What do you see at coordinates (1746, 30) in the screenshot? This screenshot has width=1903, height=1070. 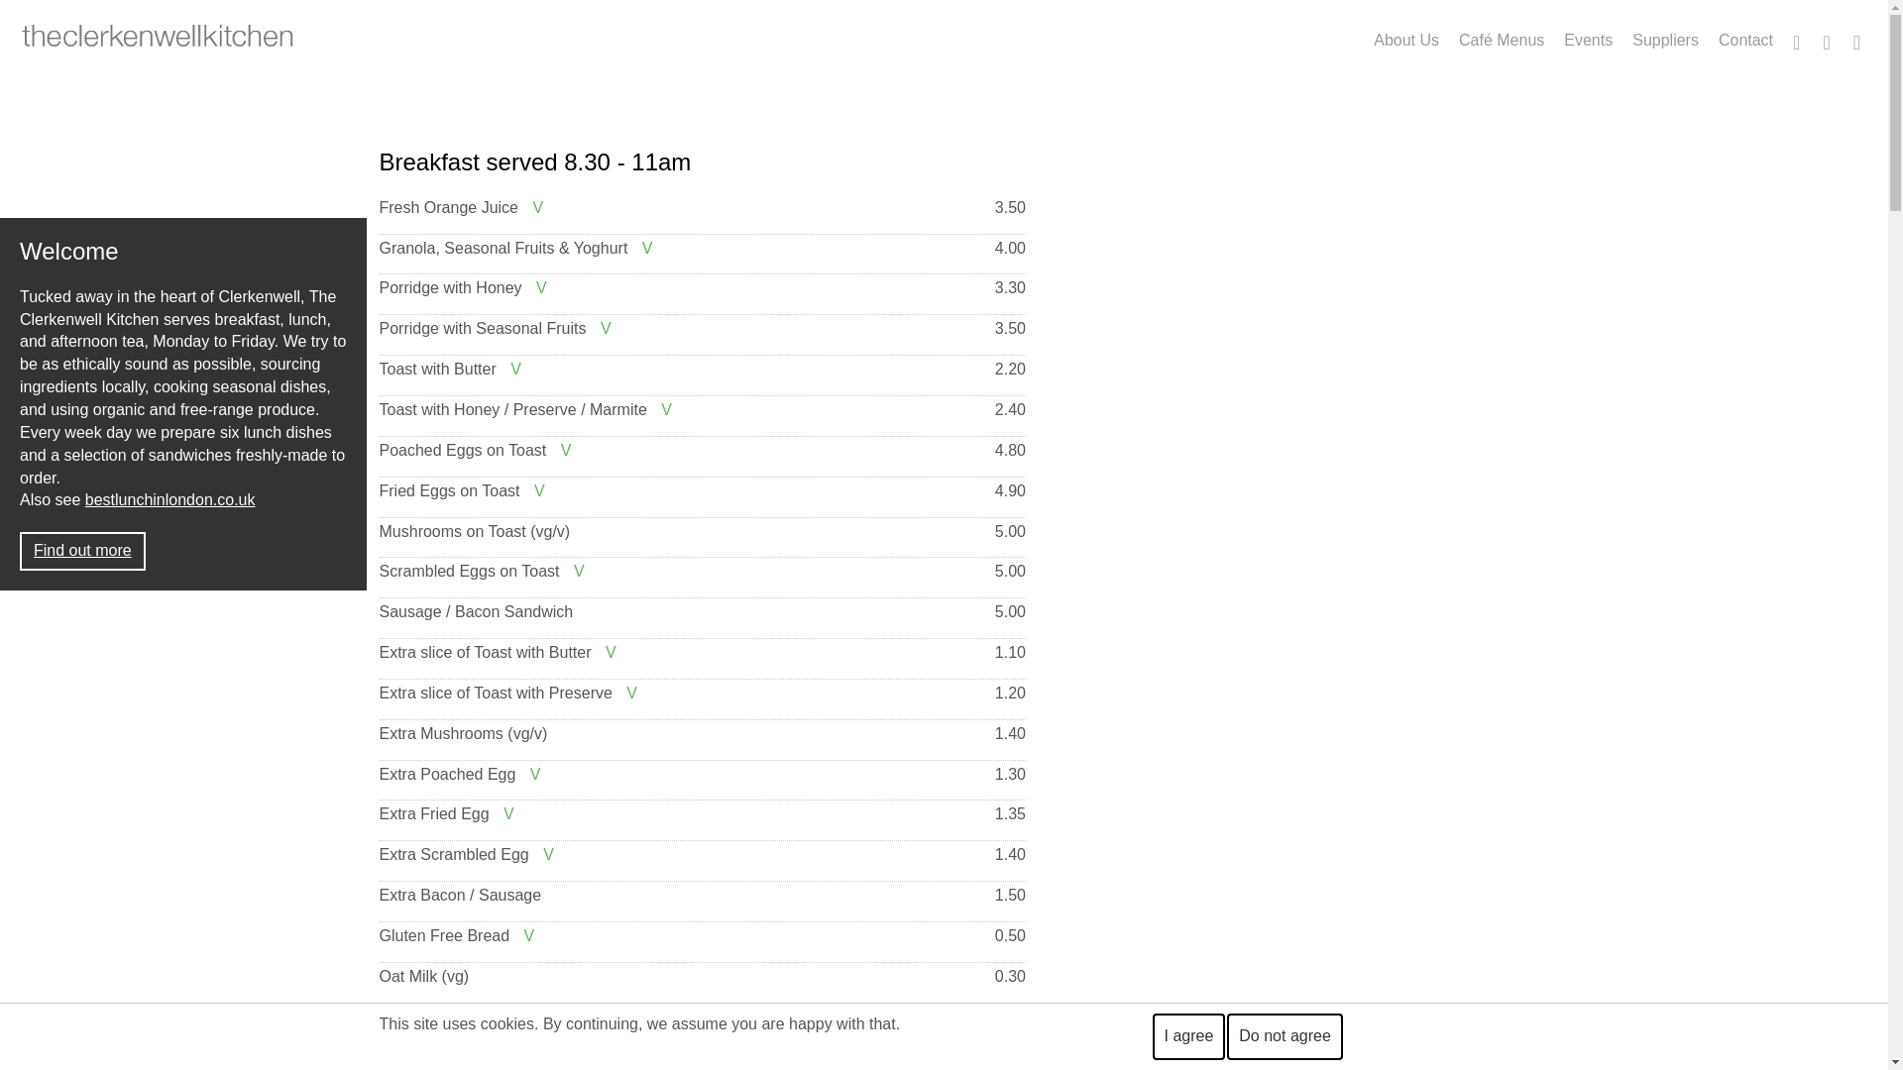 I see `Contact` at bounding box center [1746, 30].